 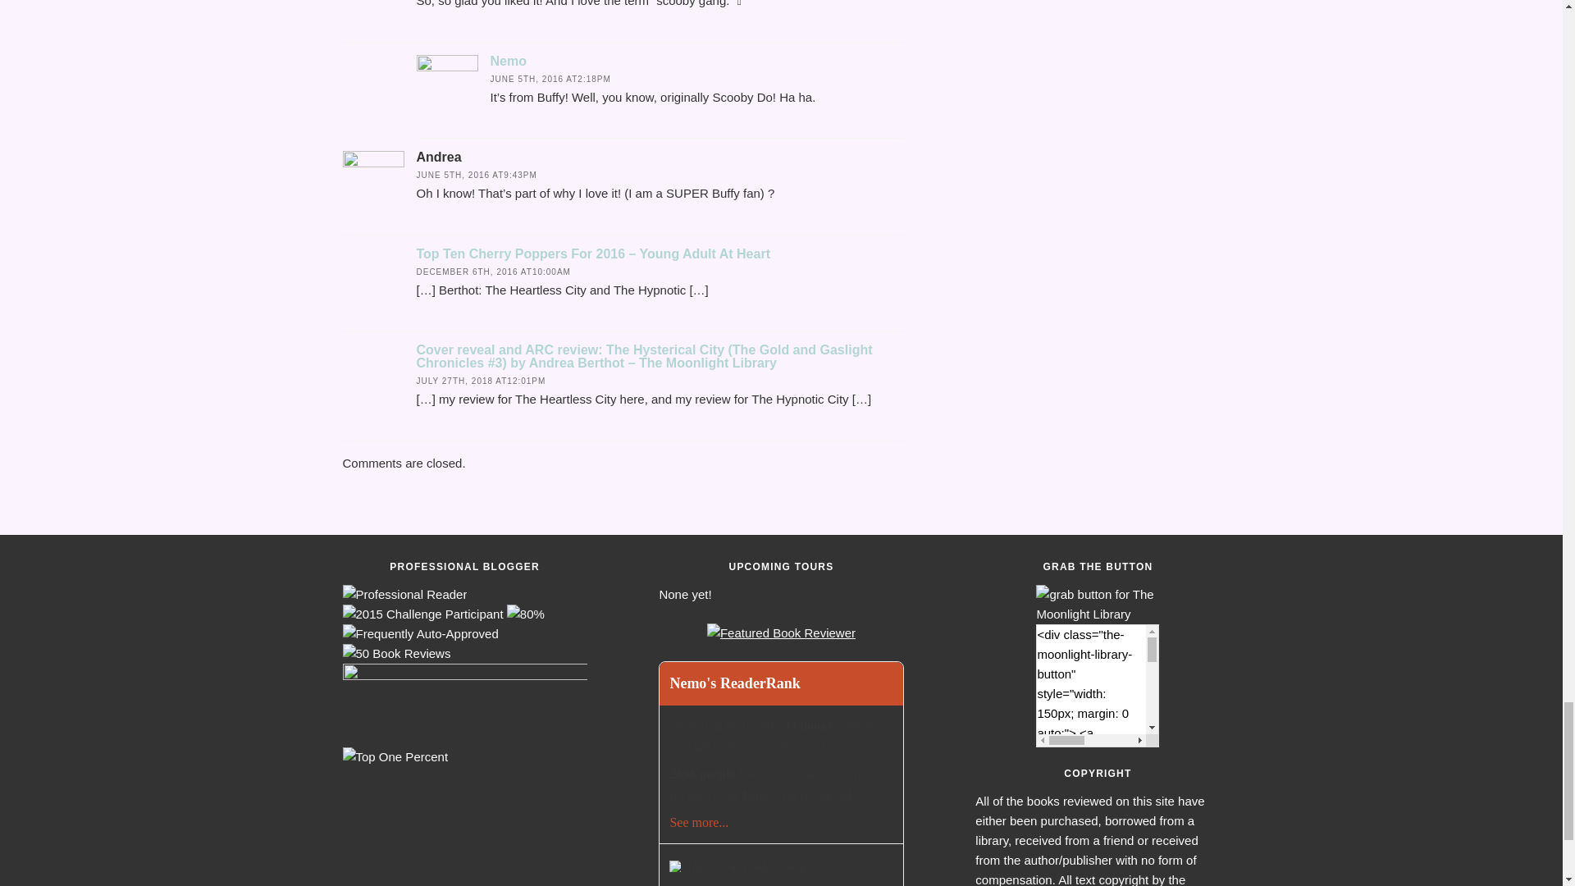 What do you see at coordinates (423, 614) in the screenshot?
I see `2015 Challenge Participant` at bounding box center [423, 614].